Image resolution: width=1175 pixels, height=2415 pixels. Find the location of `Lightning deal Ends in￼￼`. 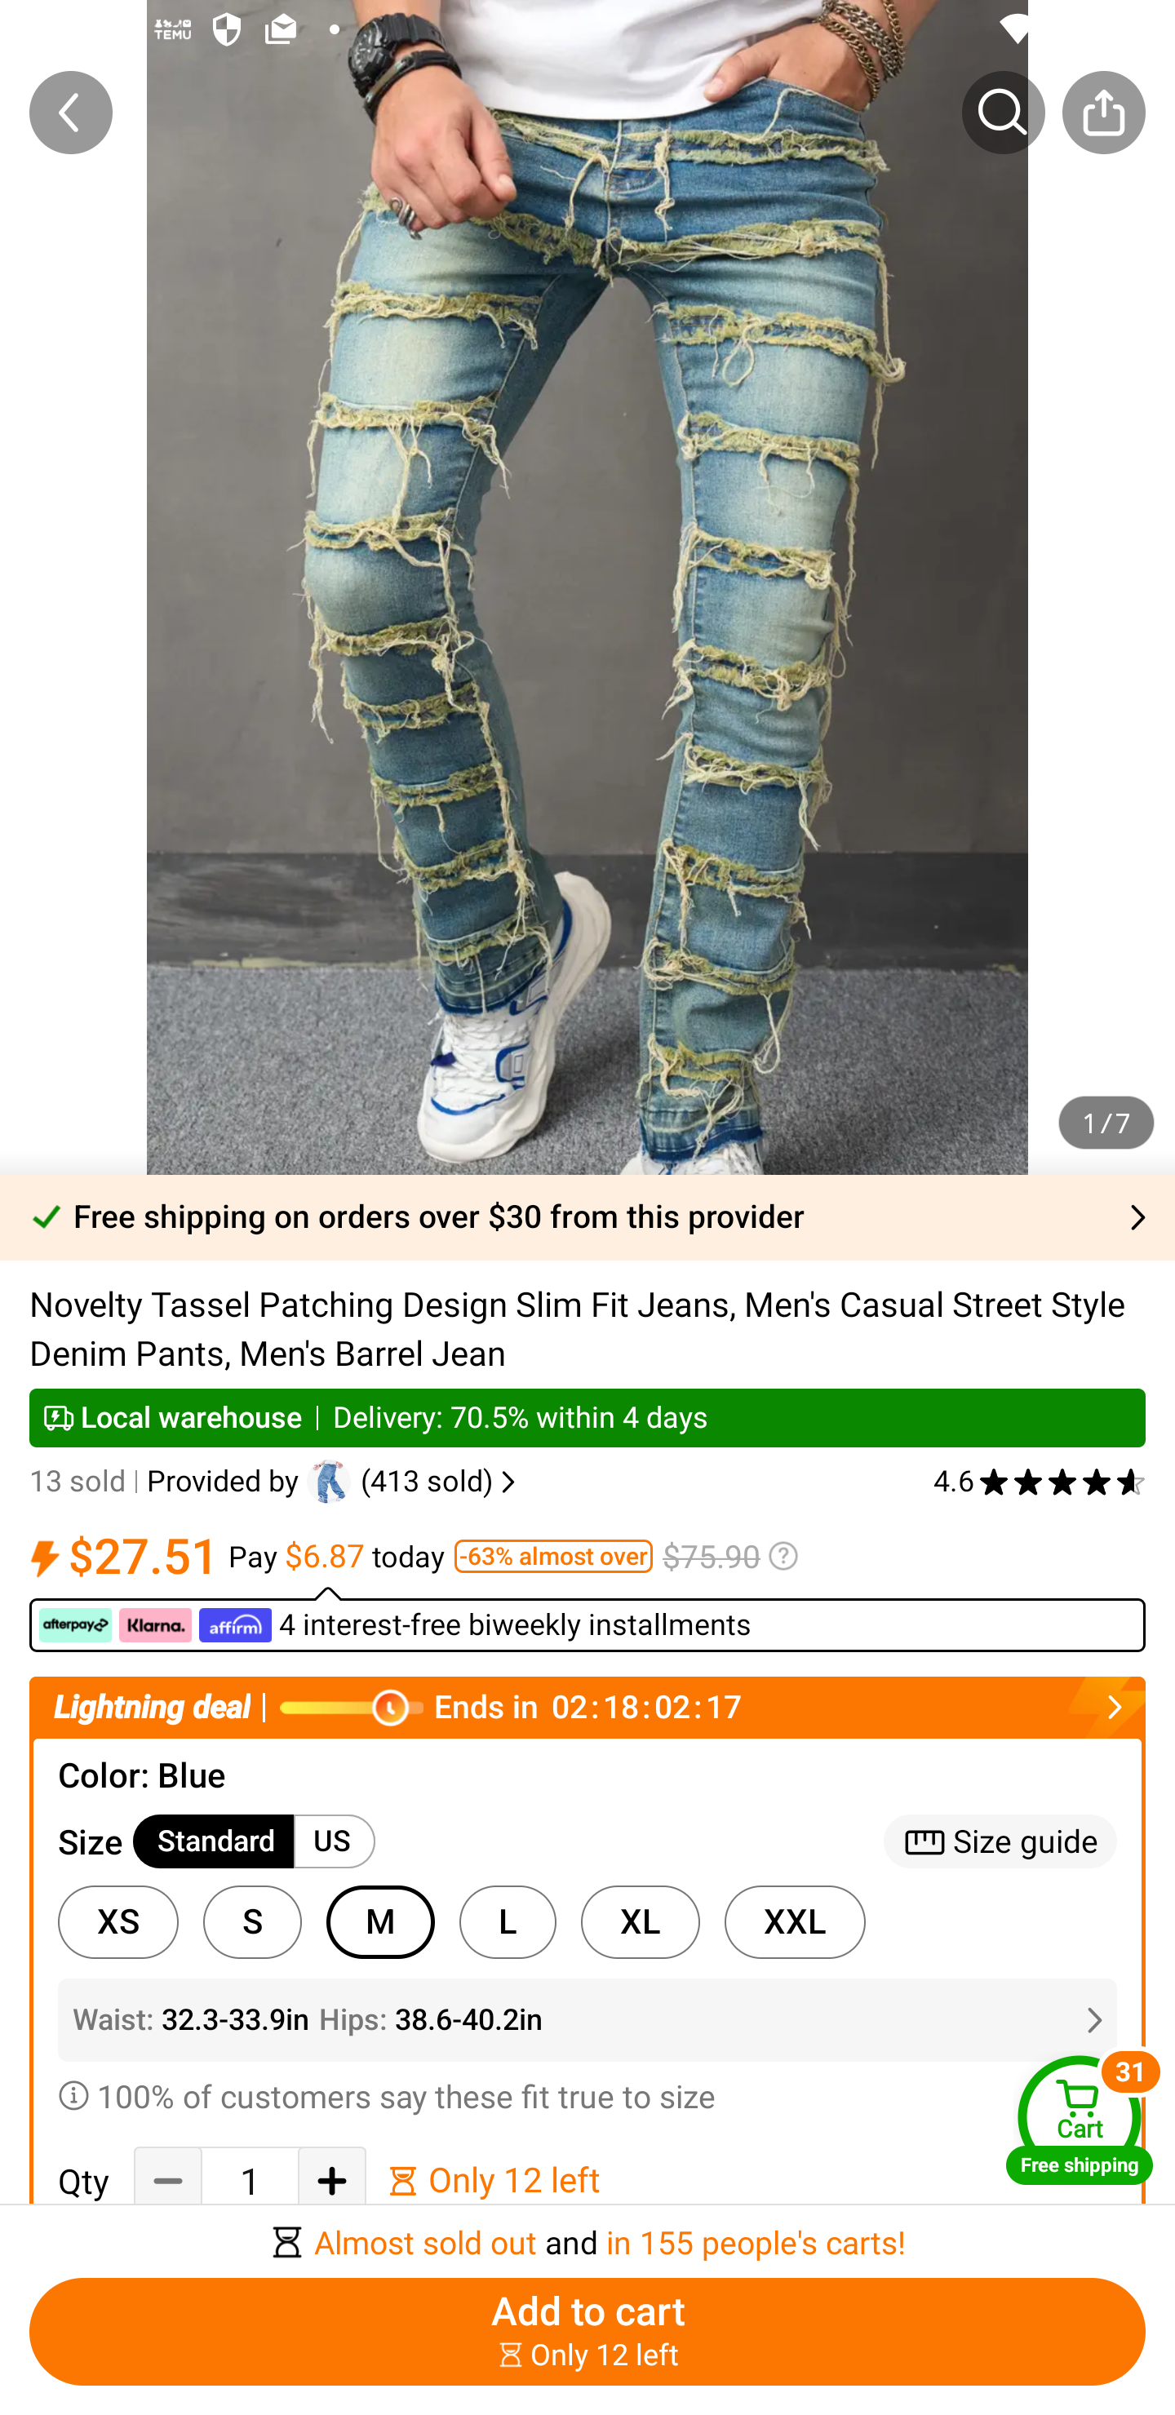

Lightning deal Ends in￼￼ is located at coordinates (587, 1707).